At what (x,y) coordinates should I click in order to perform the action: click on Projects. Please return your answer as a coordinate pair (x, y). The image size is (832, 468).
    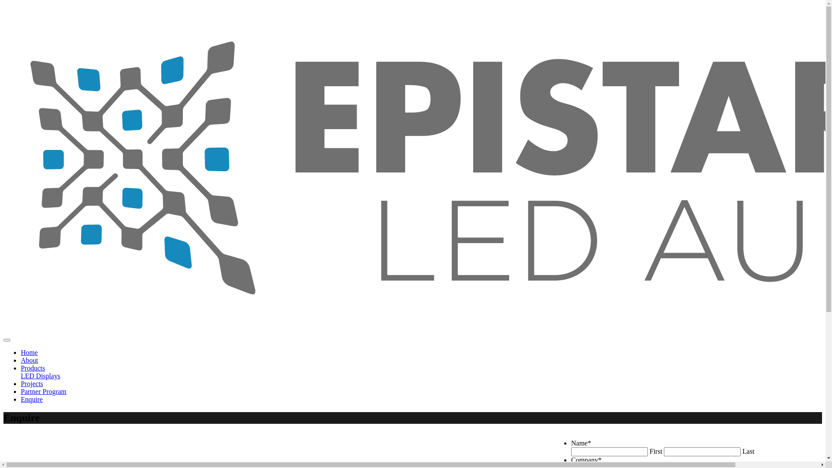
    Looking at the image, I should click on (32, 383).